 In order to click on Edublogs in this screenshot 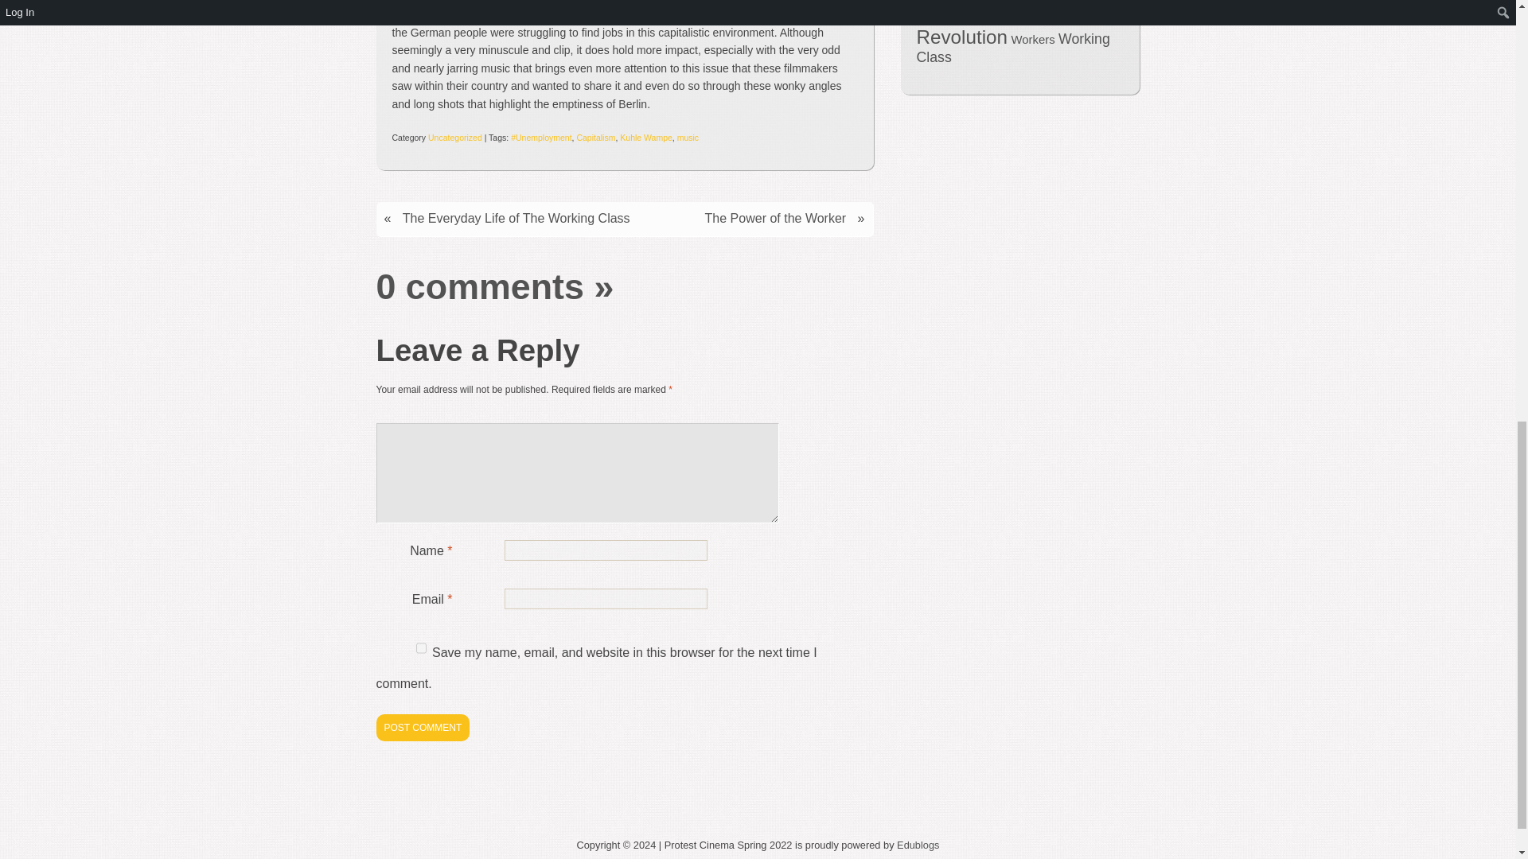, I will do `click(918, 845)`.